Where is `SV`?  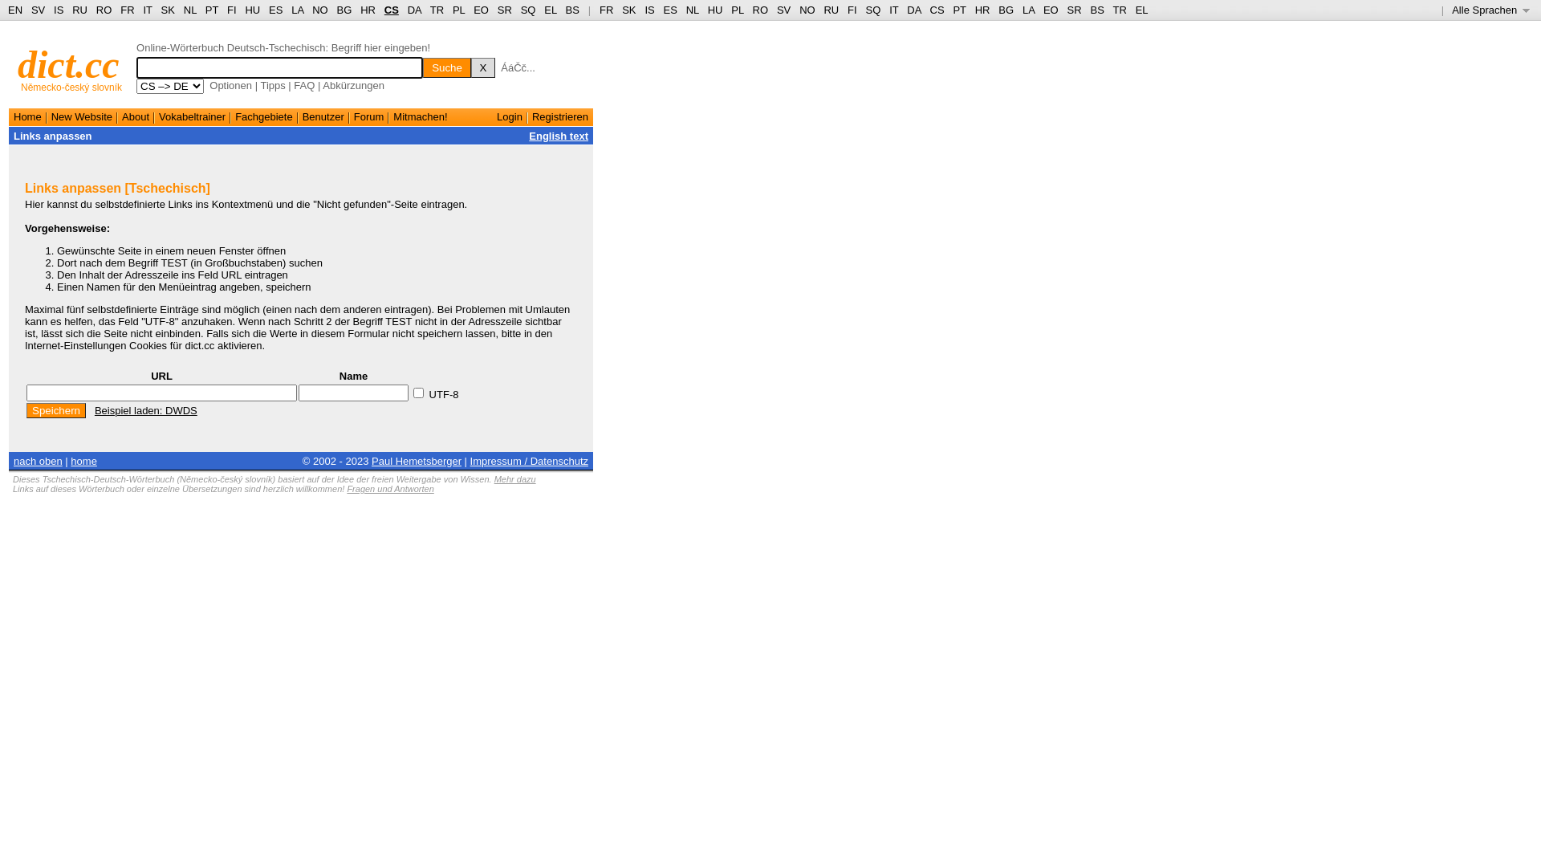 SV is located at coordinates (39, 10).